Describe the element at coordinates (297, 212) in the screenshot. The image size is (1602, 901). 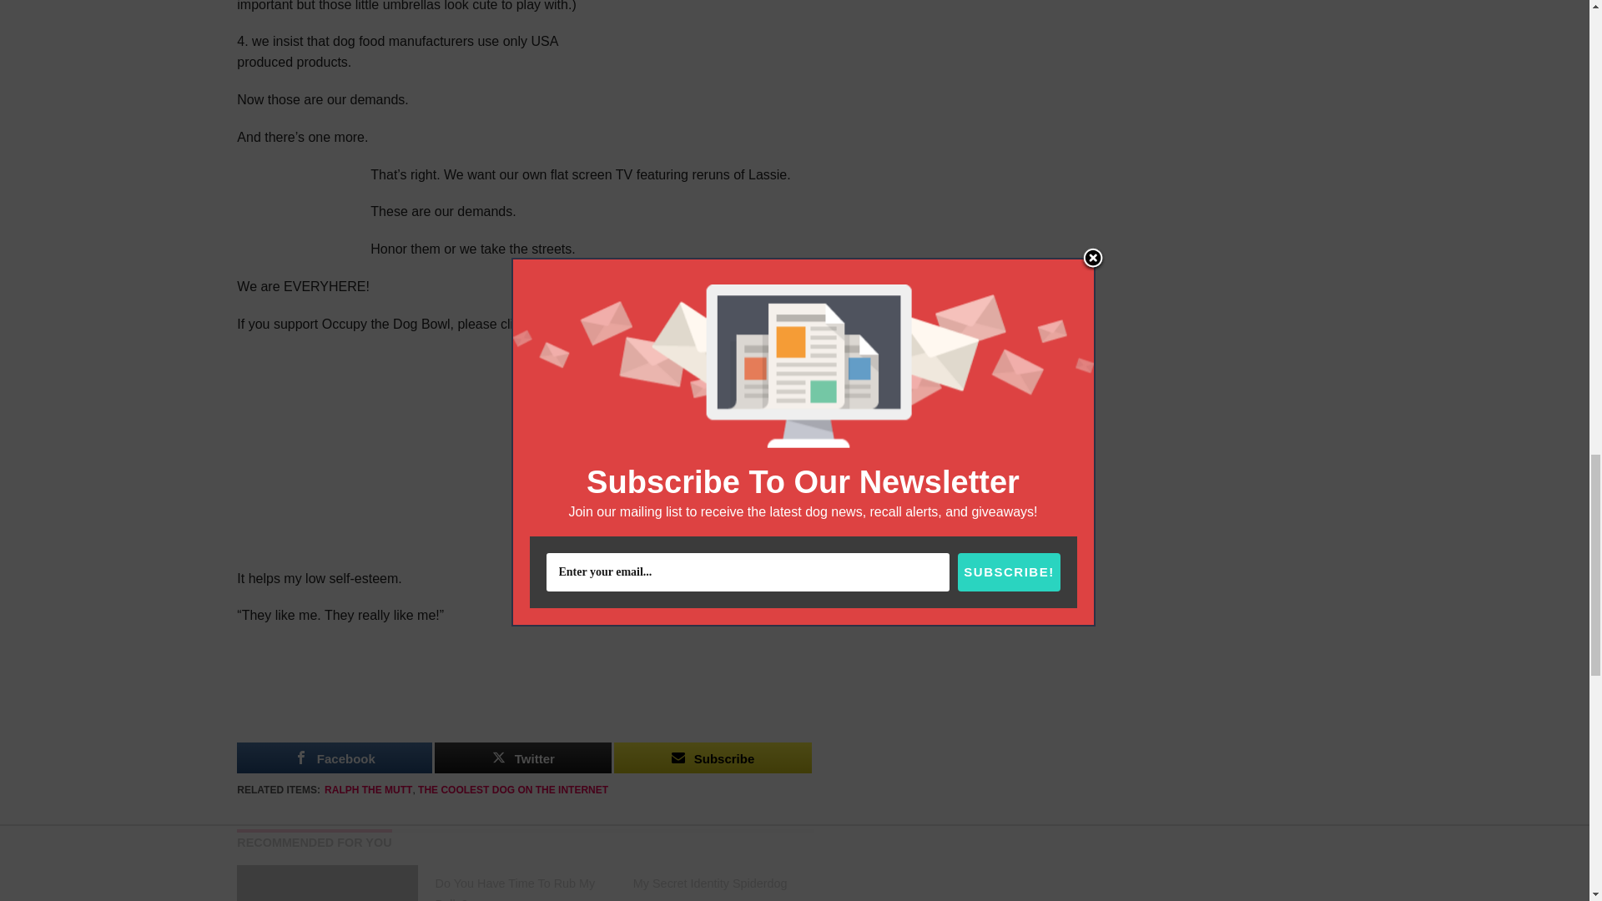
I see `Dogtv` at that location.